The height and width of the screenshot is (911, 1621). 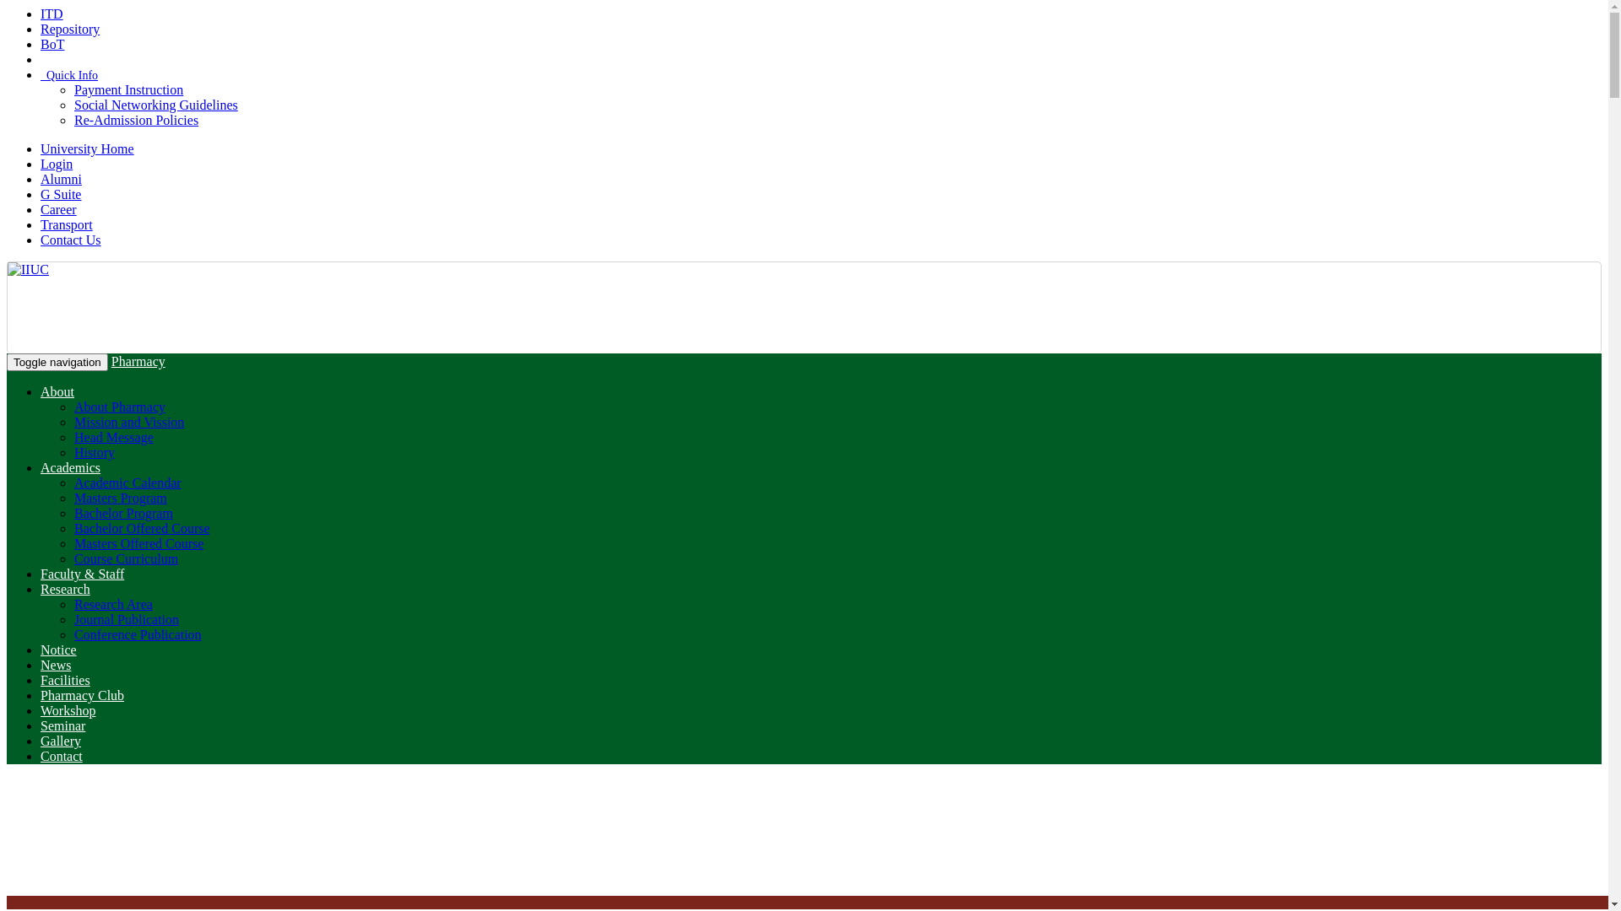 I want to click on Contact Us, so click(x=71, y=240).